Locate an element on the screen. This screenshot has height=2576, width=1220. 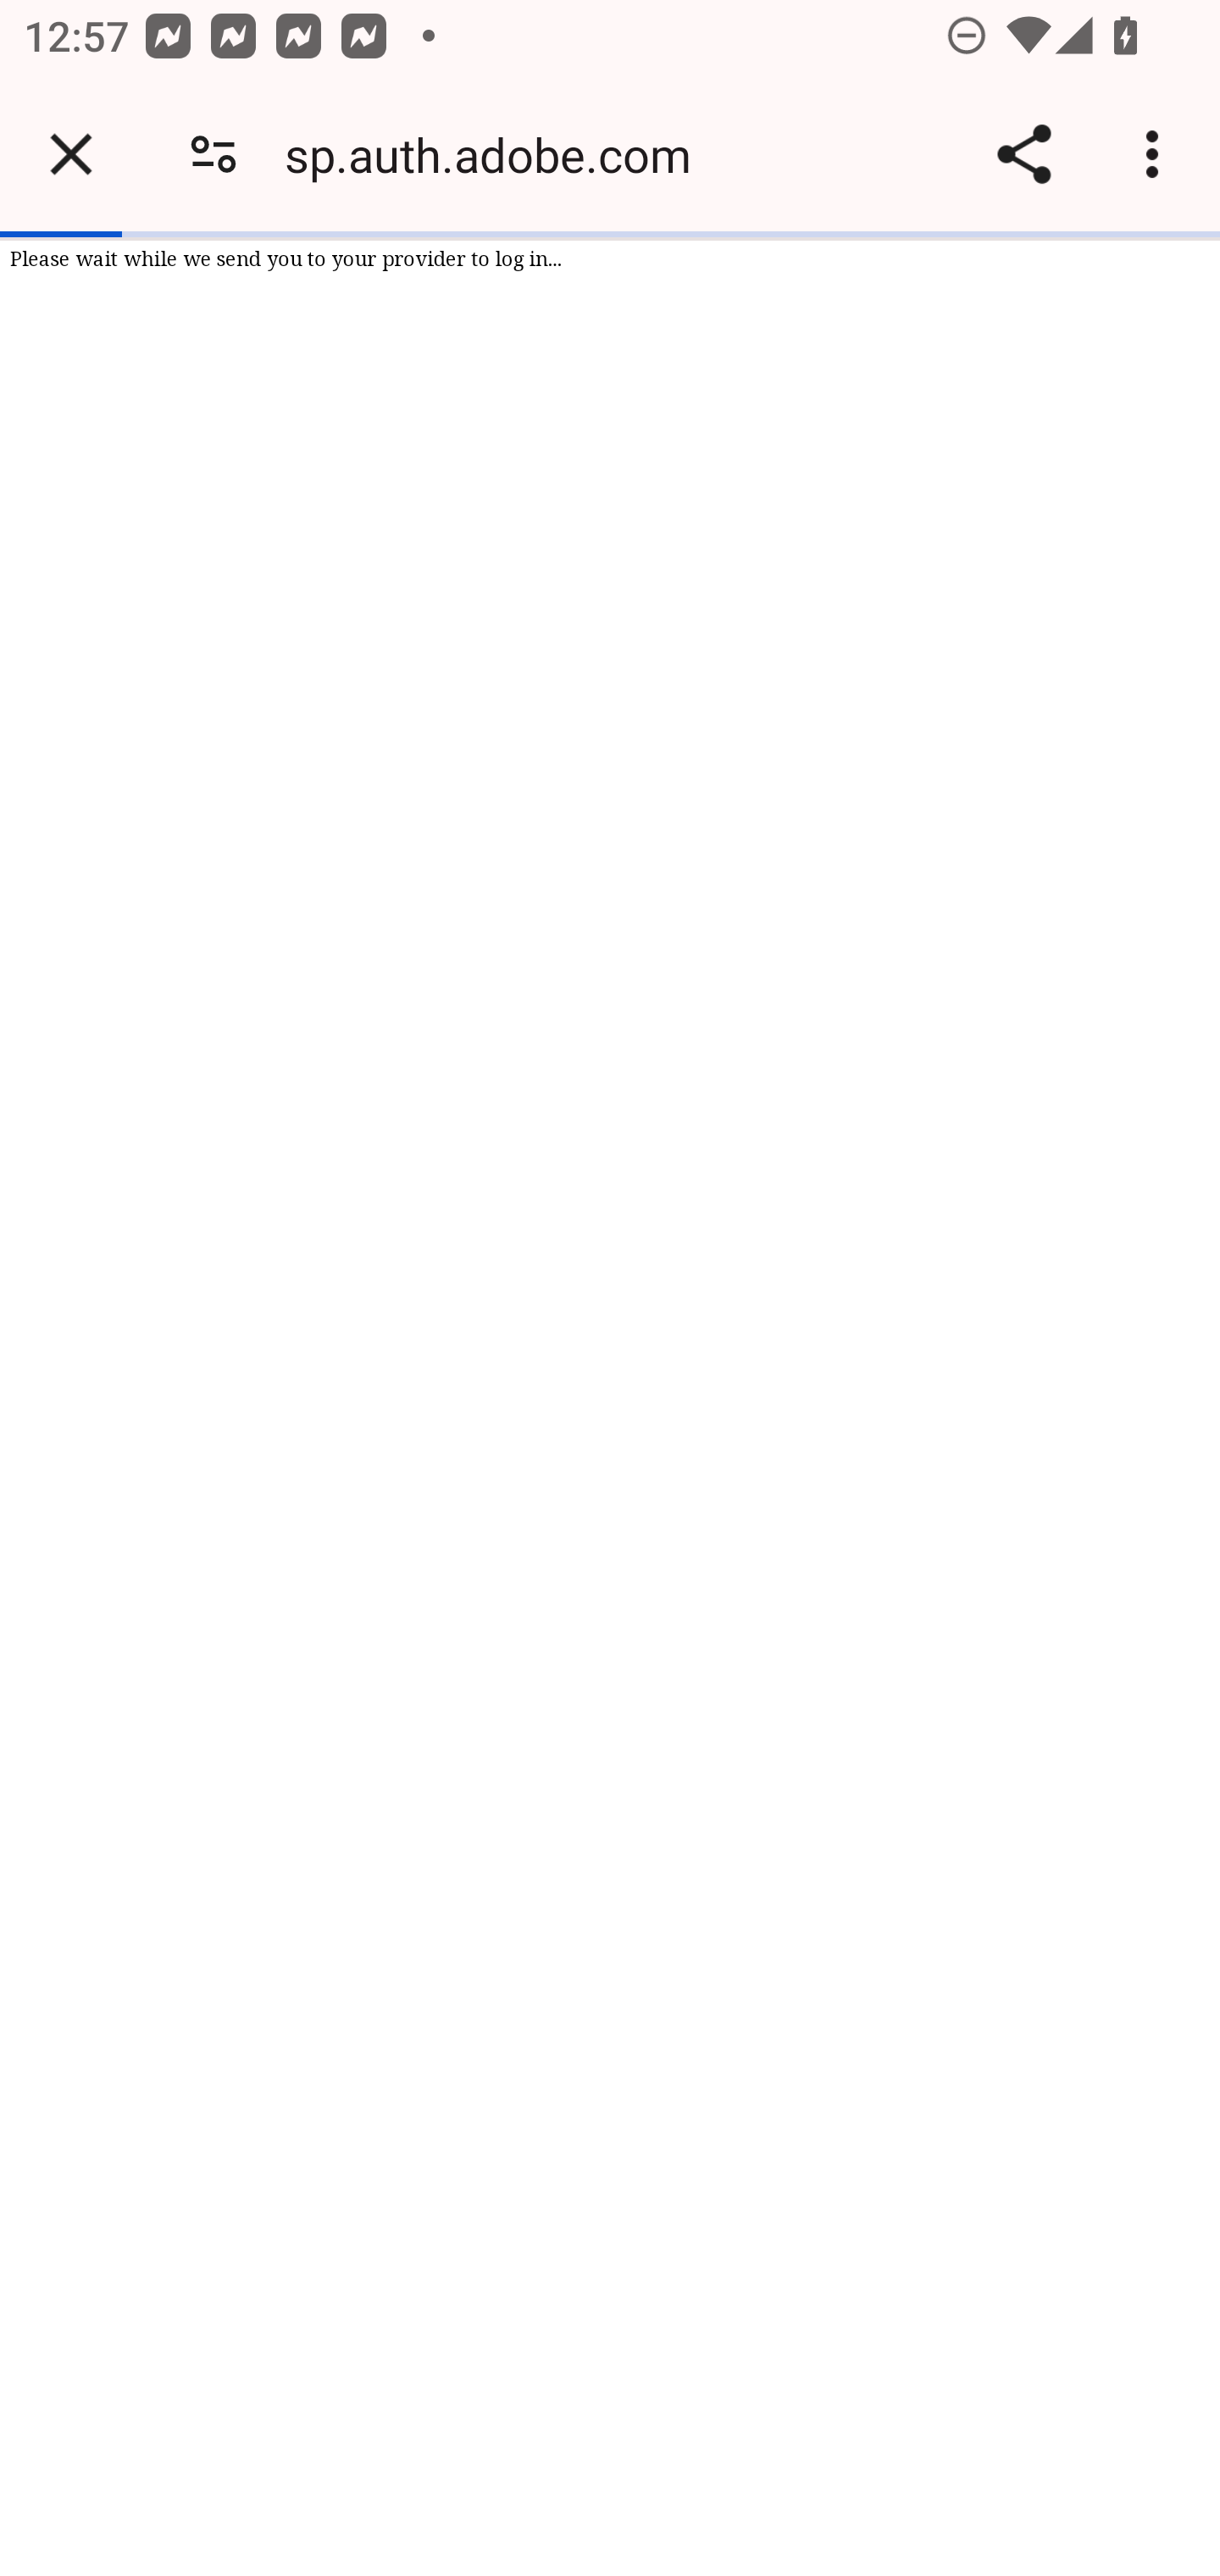
Customize and control Google Chrome is located at coordinates (1157, 154).